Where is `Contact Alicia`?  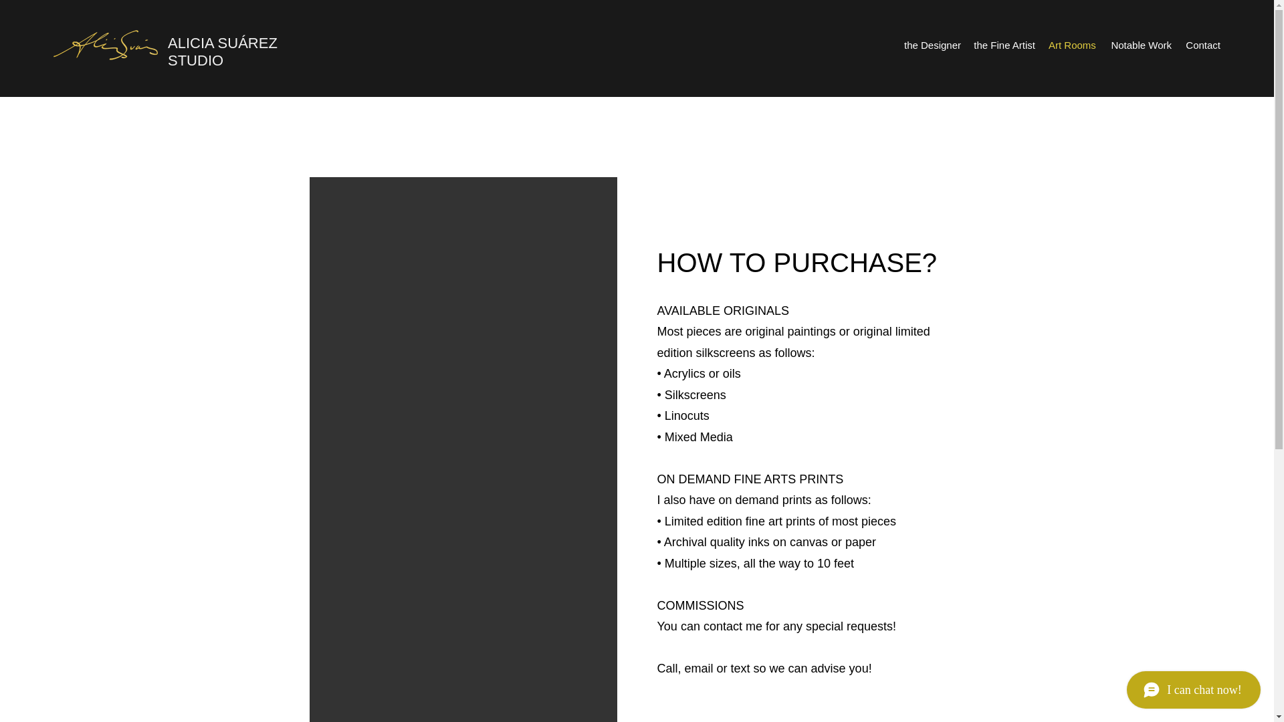 Contact Alicia is located at coordinates (687, 719).